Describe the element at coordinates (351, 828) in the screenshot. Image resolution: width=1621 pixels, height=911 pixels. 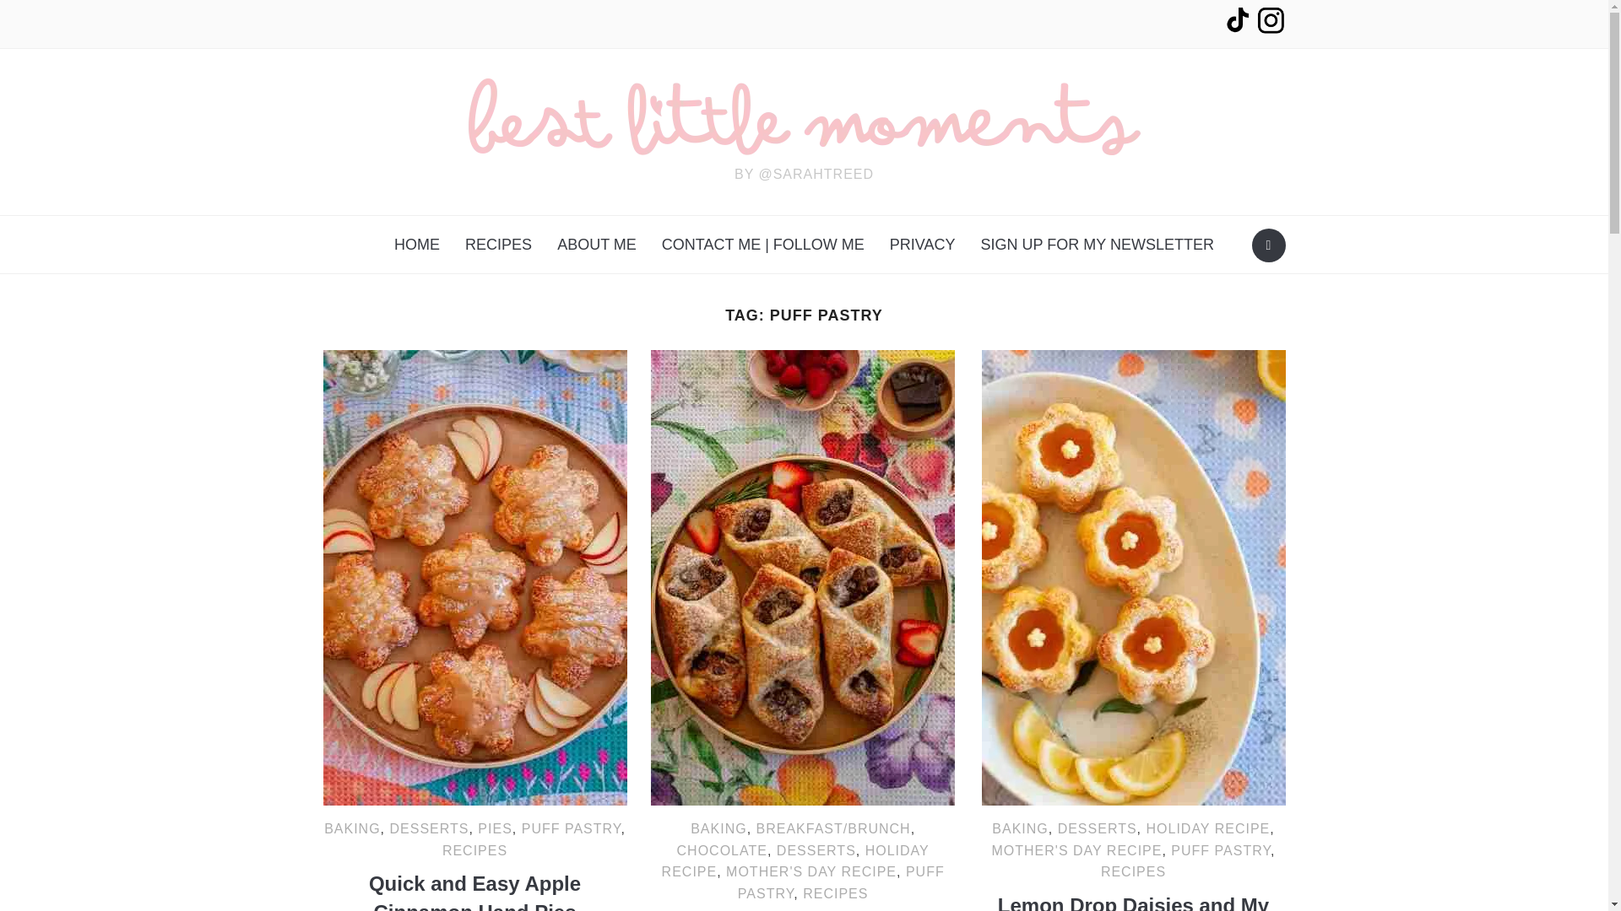
I see `BAKING` at that location.